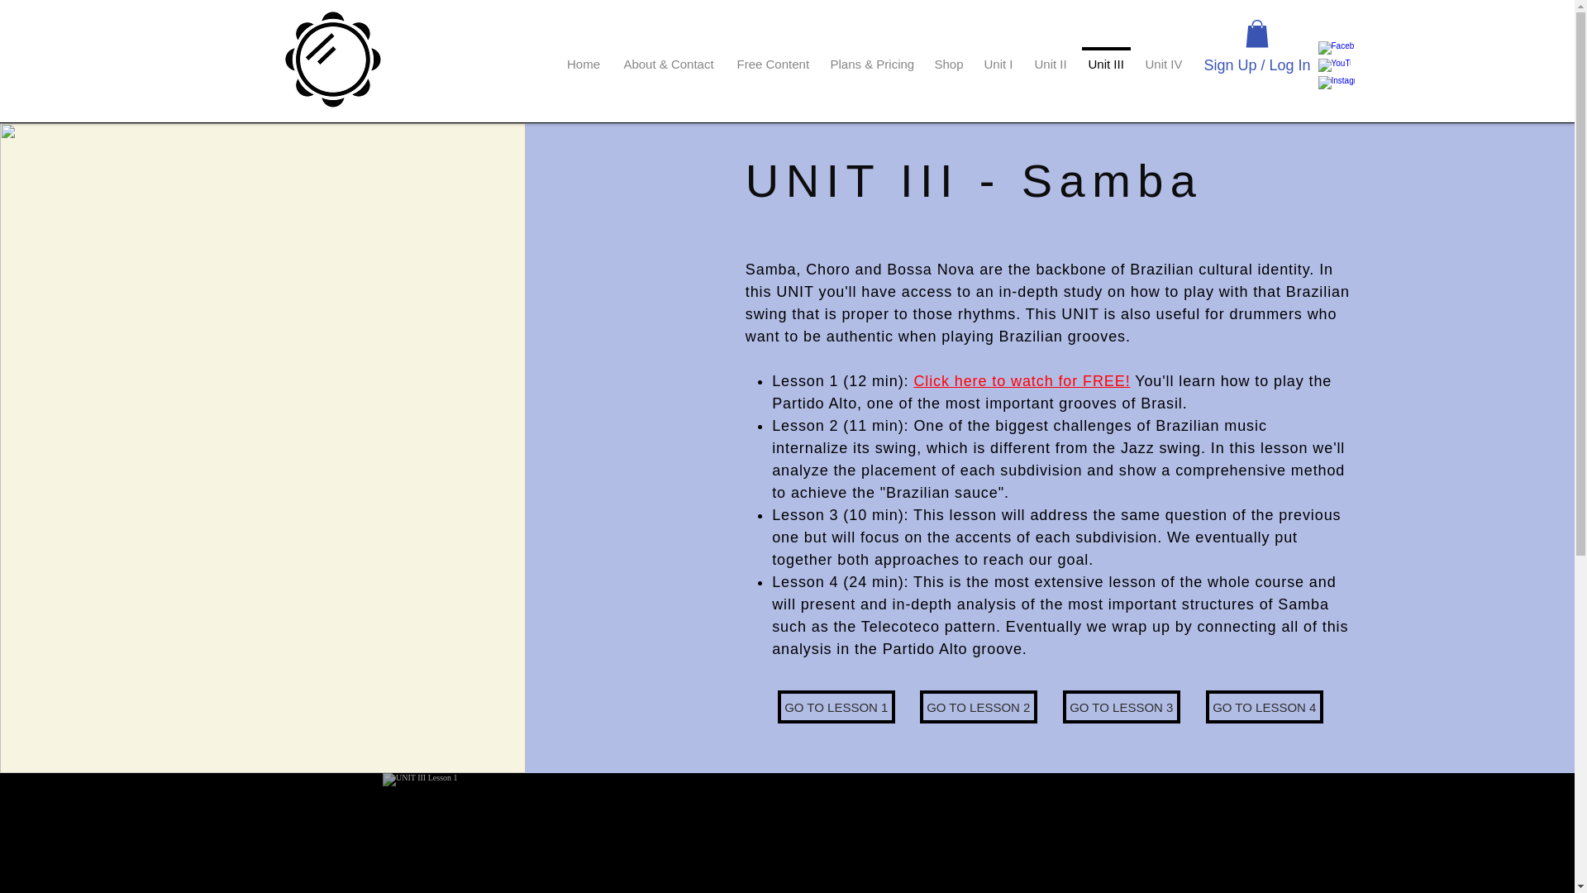  Describe the element at coordinates (584, 56) in the screenshot. I see `Home` at that location.